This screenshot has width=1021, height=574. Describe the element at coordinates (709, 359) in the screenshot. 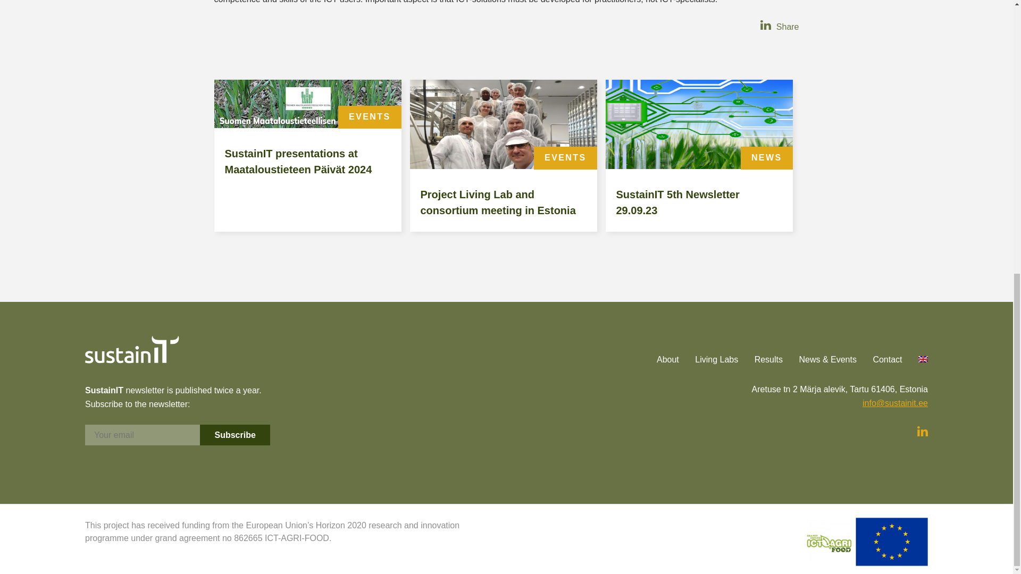

I see `Living Labs` at that location.